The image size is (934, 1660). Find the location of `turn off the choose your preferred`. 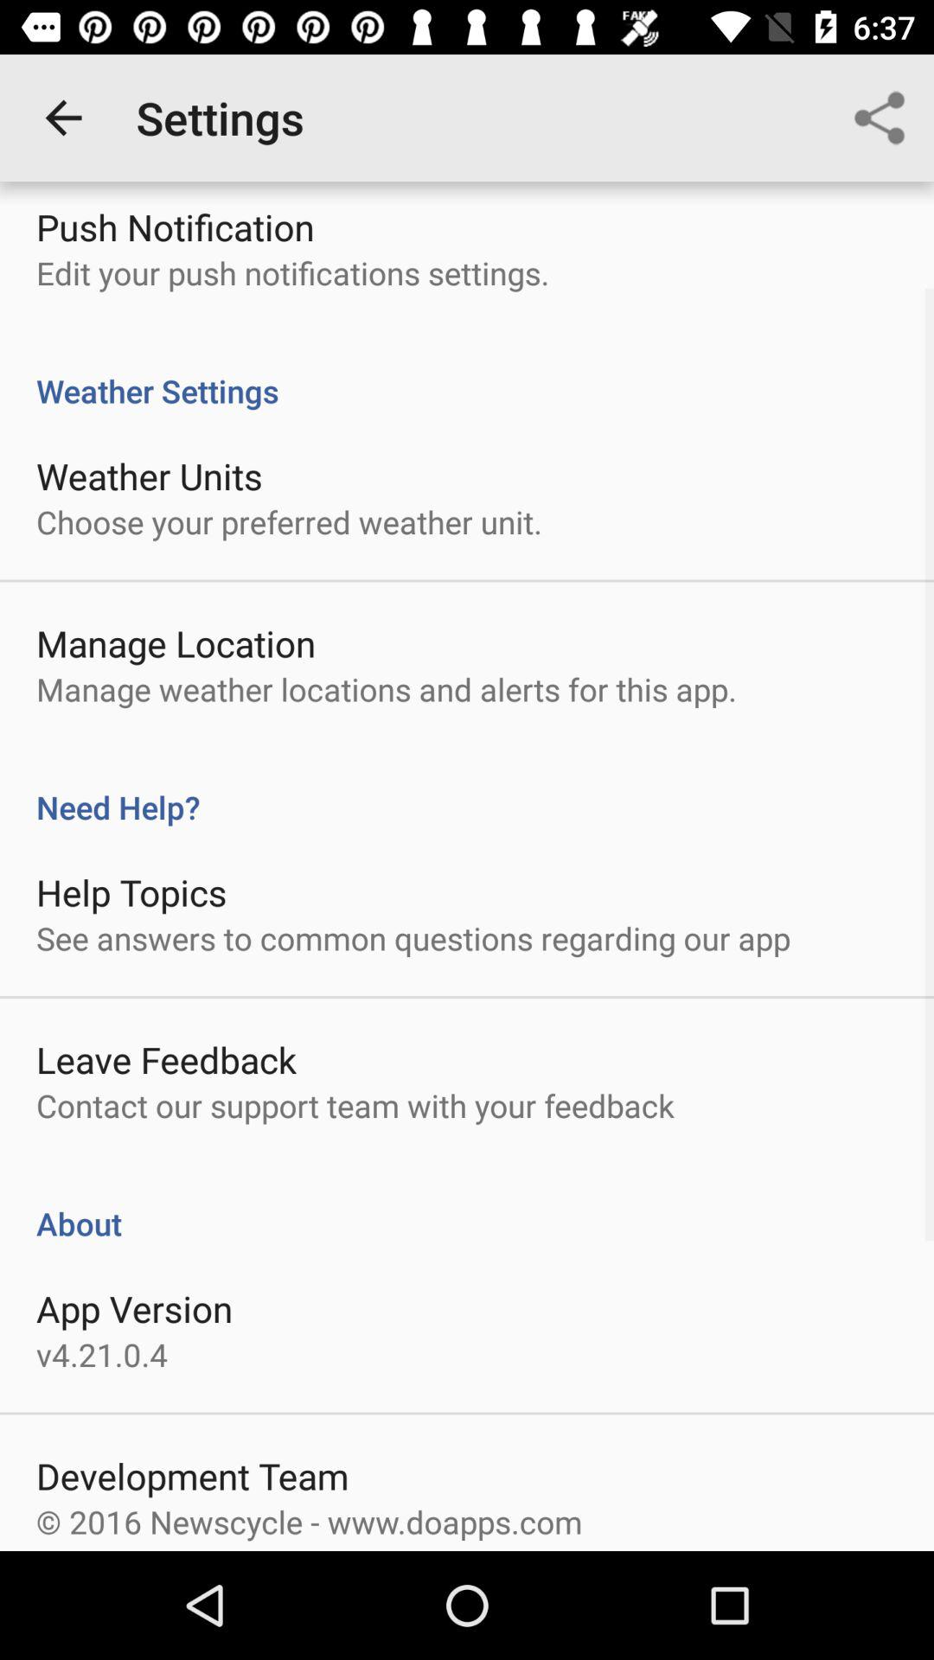

turn off the choose your preferred is located at coordinates (289, 521).